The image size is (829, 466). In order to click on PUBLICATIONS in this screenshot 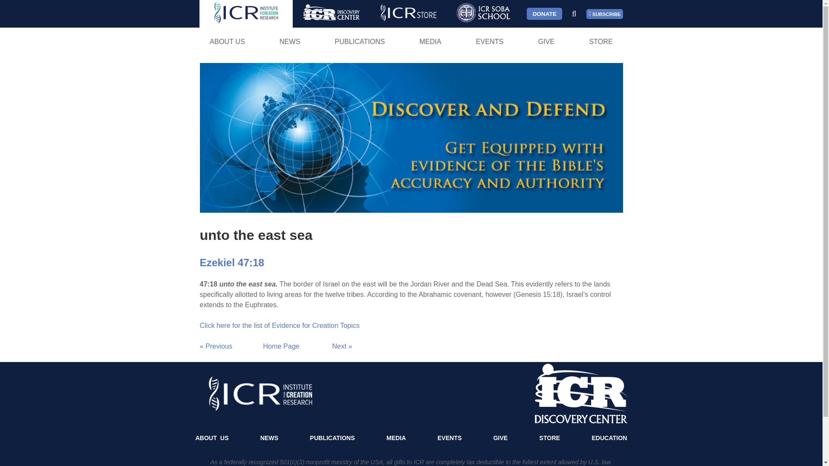, I will do `click(360, 41)`.